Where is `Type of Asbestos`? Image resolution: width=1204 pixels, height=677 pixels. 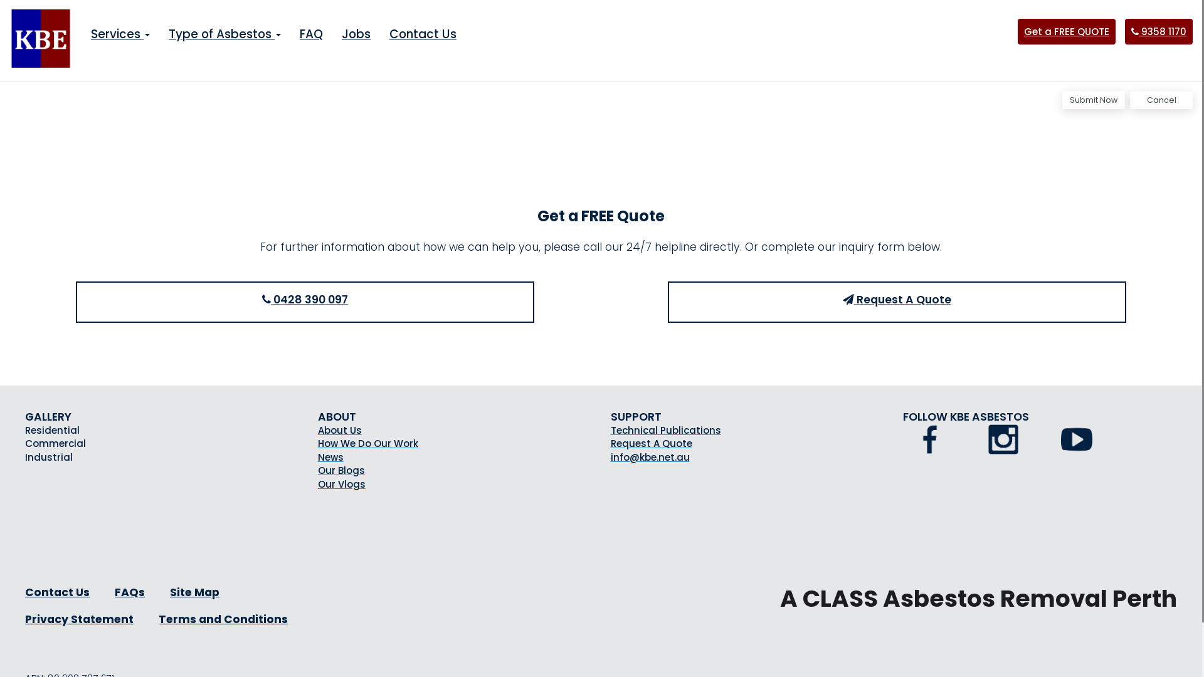 Type of Asbestos is located at coordinates (224, 34).